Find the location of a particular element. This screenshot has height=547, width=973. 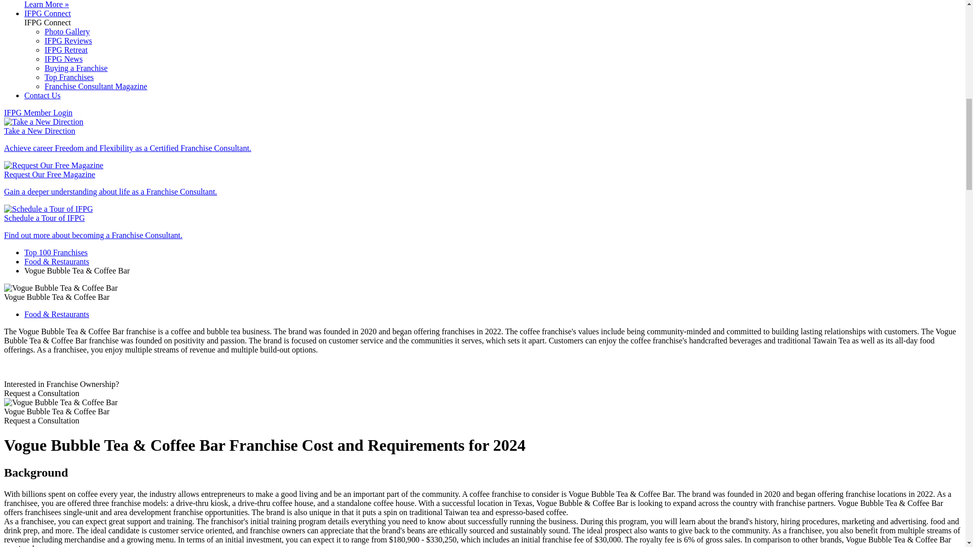

Buying a Franchise is located at coordinates (76, 68).